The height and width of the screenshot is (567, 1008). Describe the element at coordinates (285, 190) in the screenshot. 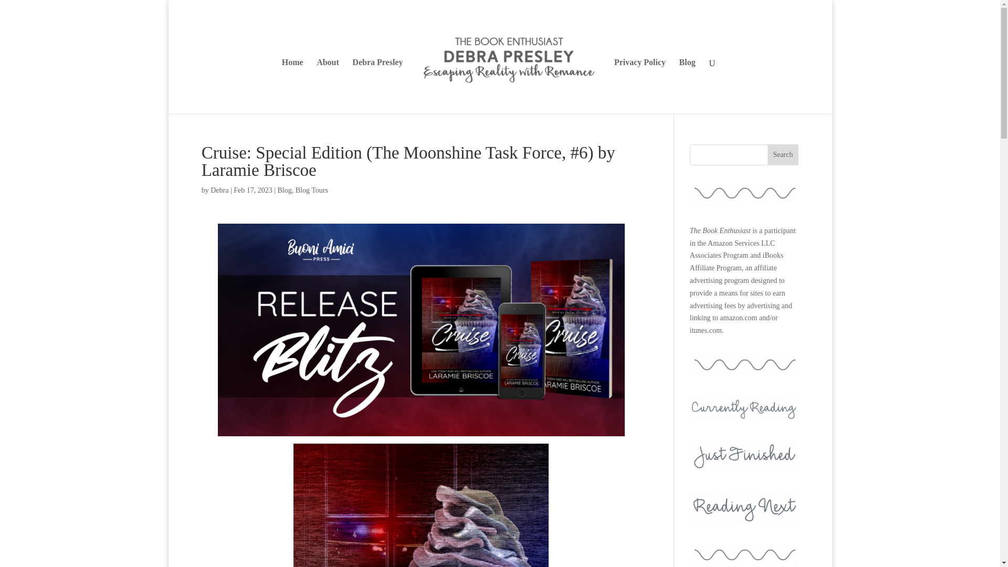

I see `Blog` at that location.